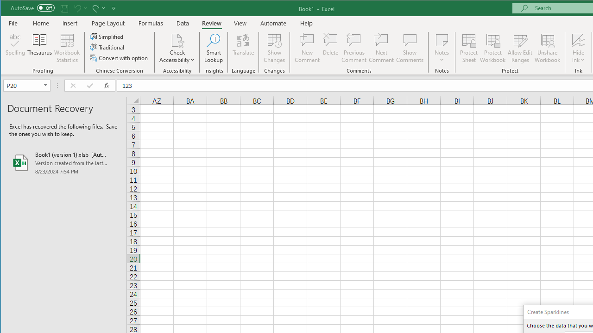  What do you see at coordinates (108, 23) in the screenshot?
I see `Page Layout` at bounding box center [108, 23].